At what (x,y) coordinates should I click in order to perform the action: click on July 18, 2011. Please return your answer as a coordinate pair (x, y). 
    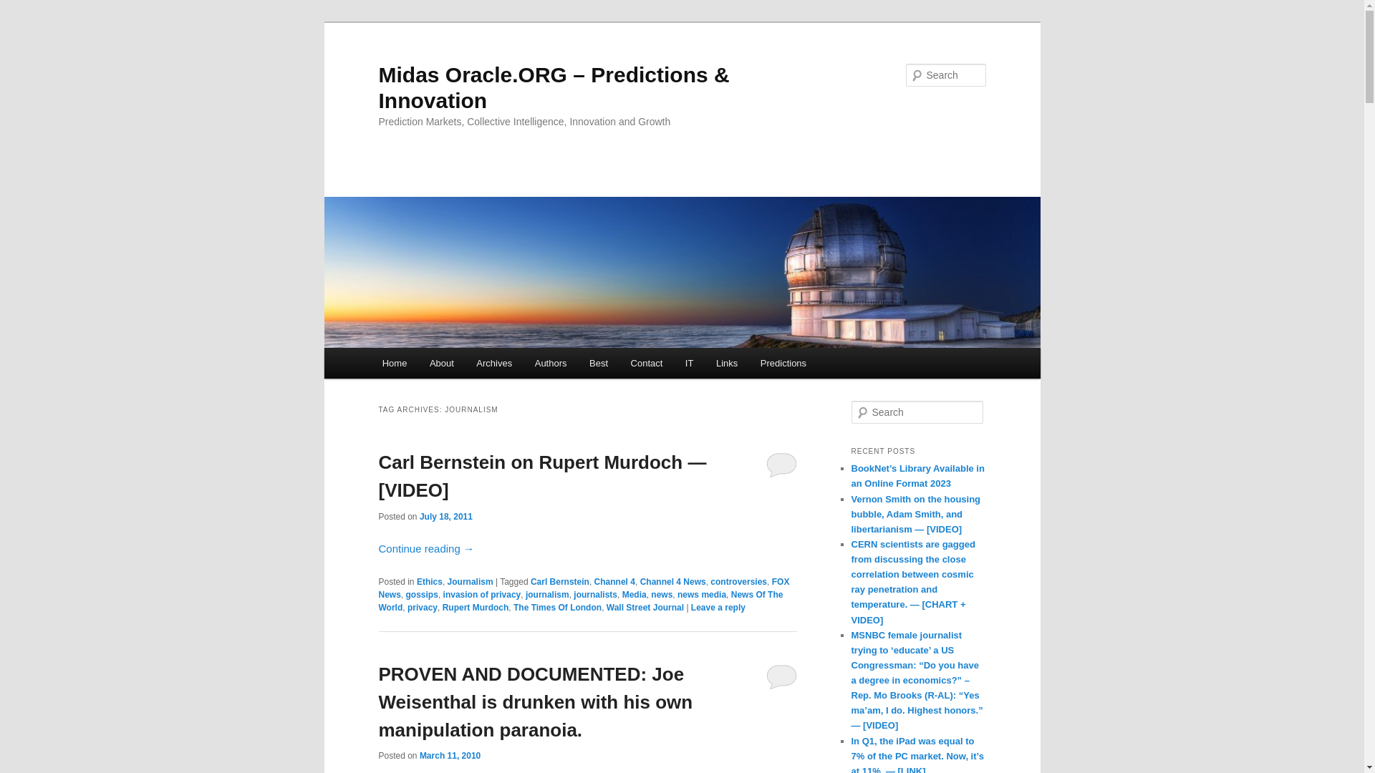
    Looking at the image, I should click on (445, 517).